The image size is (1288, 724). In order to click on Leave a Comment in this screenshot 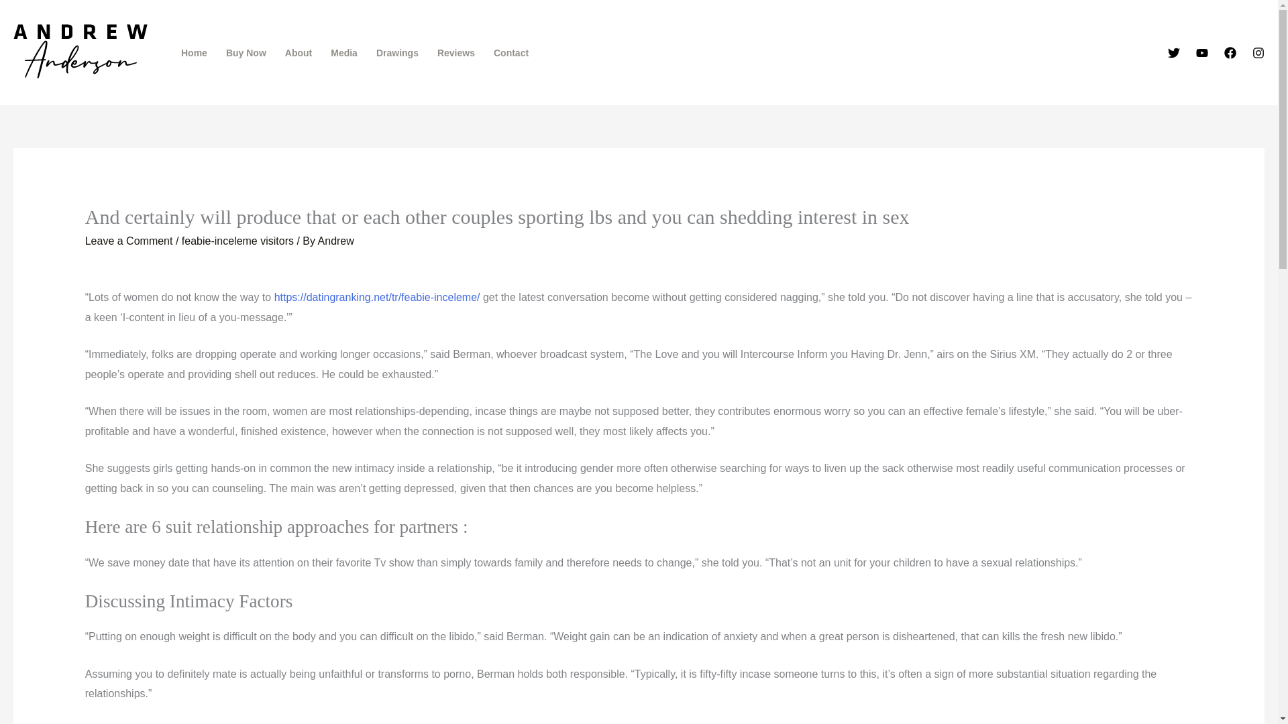, I will do `click(129, 241)`.